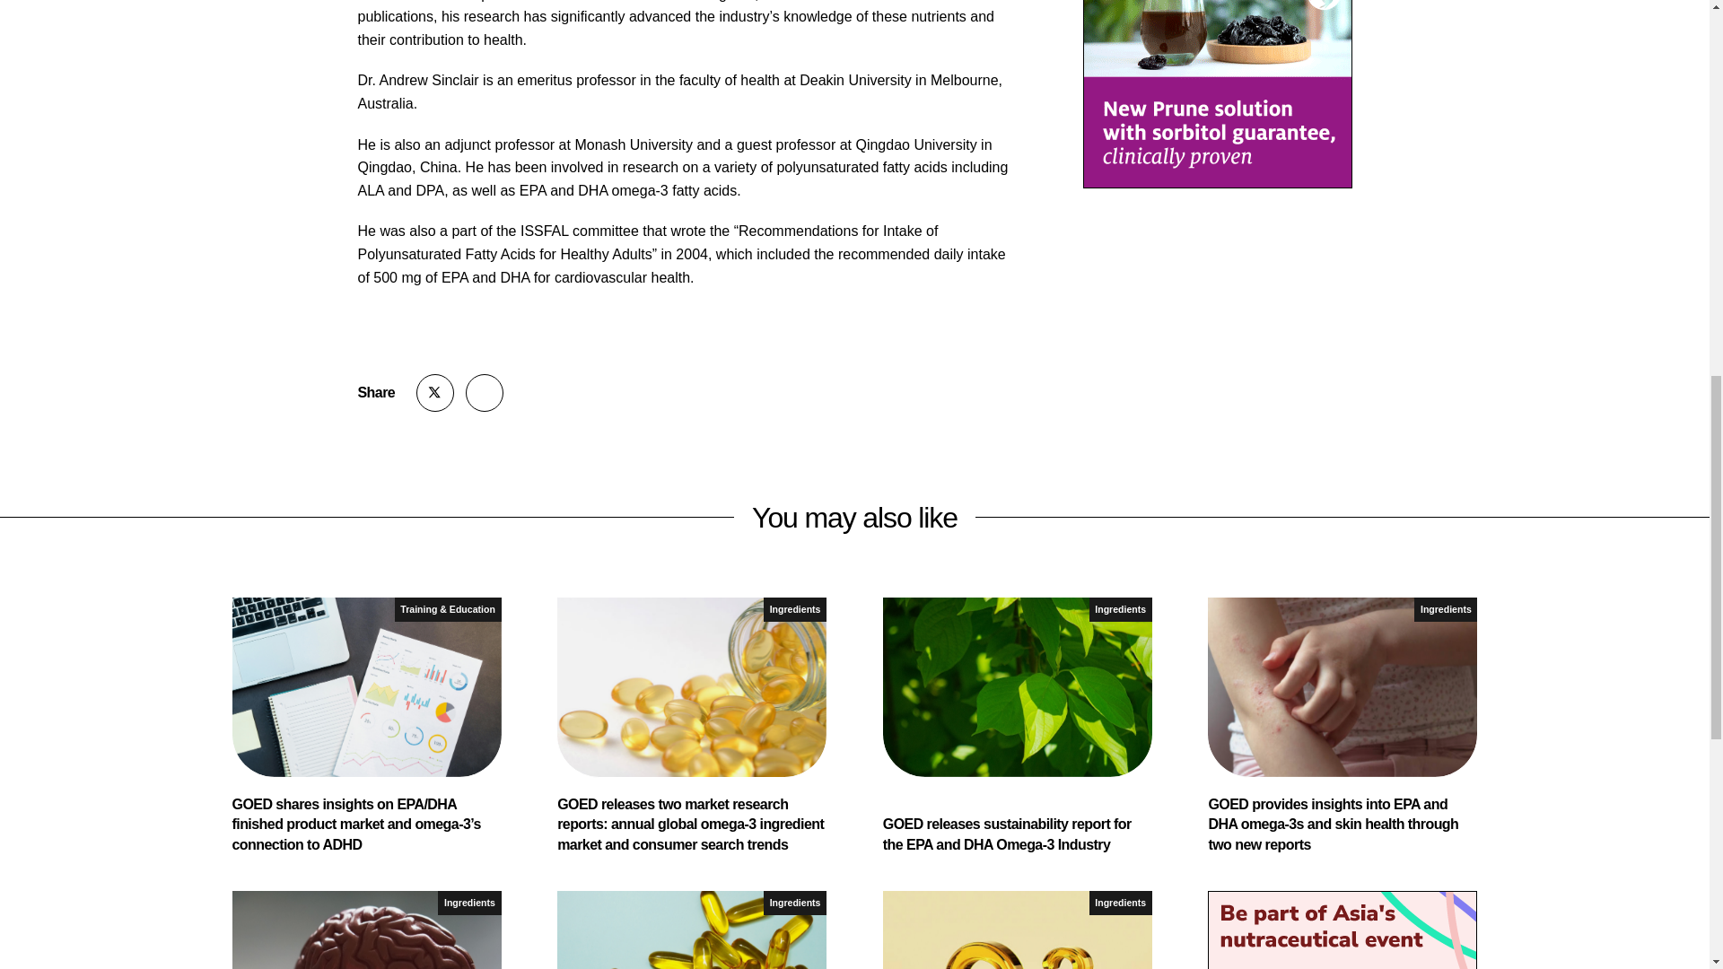  I want to click on Ingredients, so click(795, 903).